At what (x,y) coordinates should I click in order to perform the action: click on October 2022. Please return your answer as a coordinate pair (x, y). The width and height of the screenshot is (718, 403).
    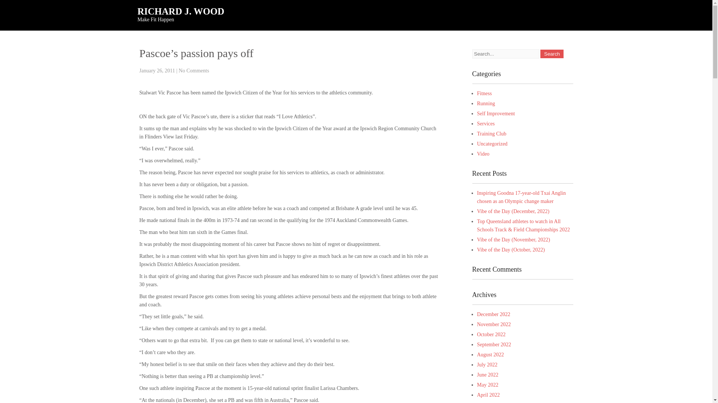
    Looking at the image, I should click on (491, 334).